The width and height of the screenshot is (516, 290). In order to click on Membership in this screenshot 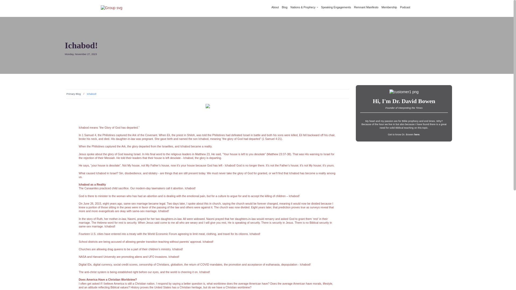, I will do `click(389, 7)`.